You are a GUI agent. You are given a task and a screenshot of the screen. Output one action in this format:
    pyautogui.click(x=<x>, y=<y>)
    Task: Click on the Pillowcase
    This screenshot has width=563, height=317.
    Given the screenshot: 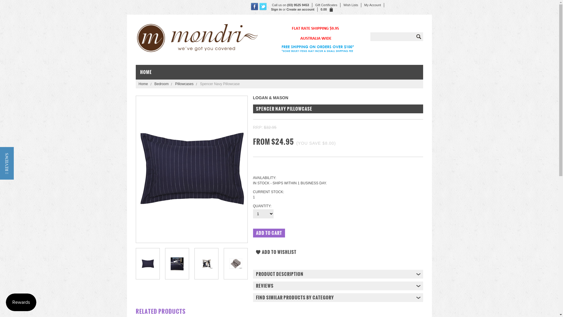 What is the action you would take?
    pyautogui.click(x=192, y=169)
    